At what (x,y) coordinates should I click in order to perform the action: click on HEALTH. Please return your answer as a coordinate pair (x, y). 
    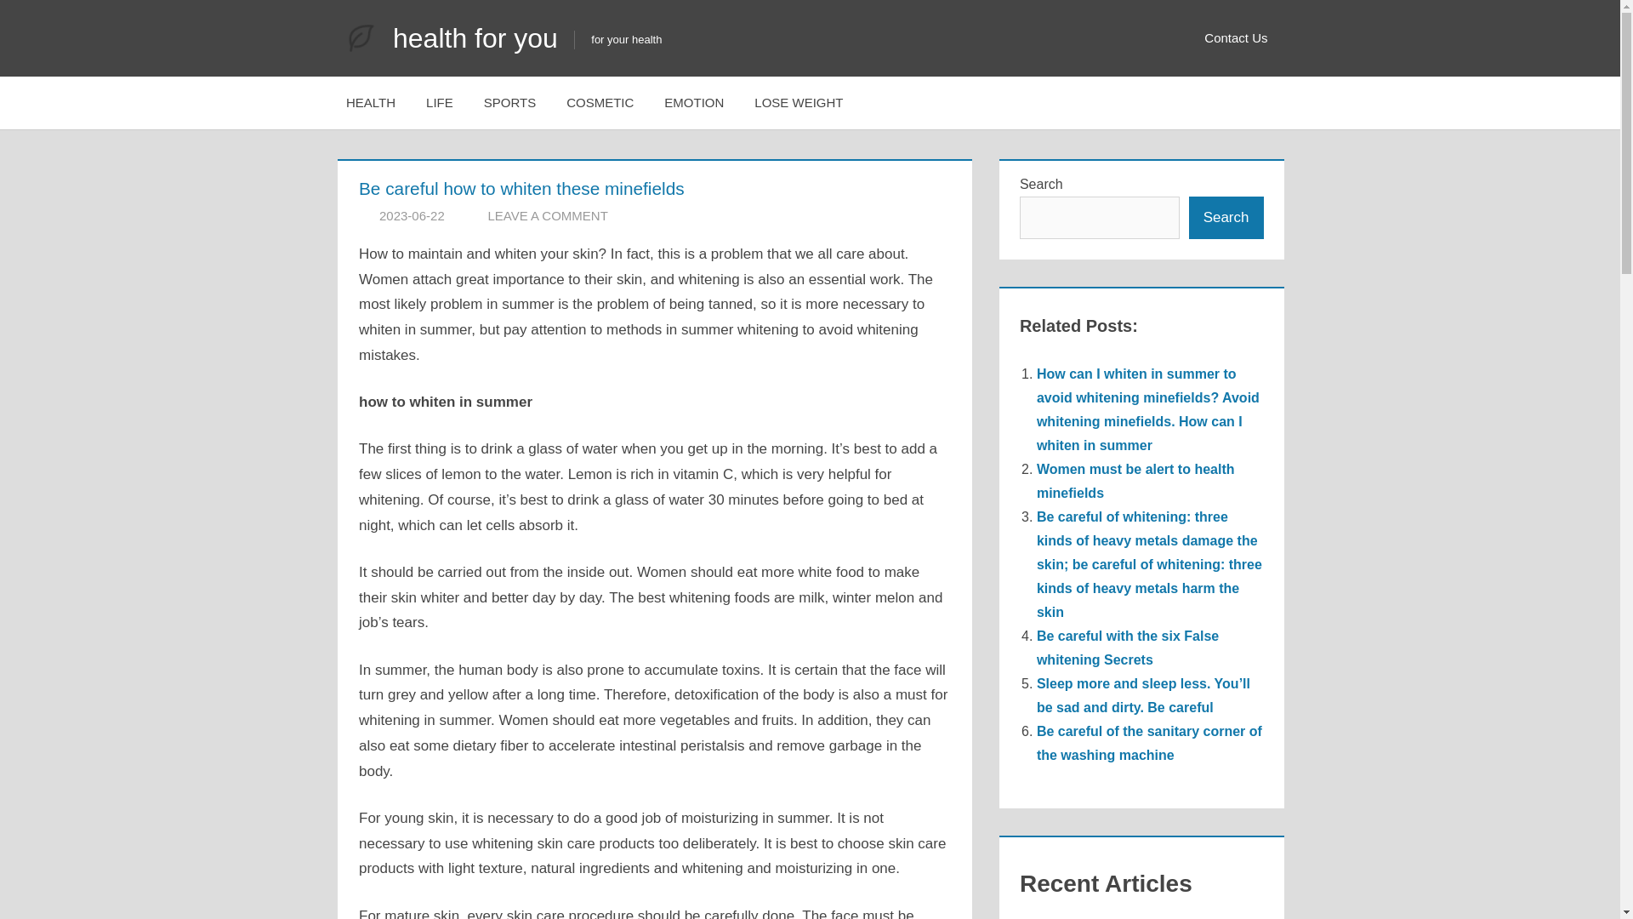
    Looking at the image, I should click on (371, 102).